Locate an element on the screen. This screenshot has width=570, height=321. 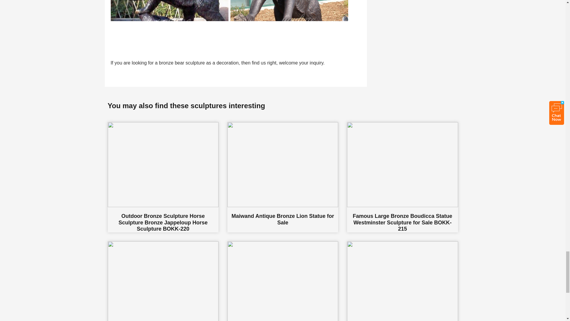
Outdoor Bronze Stag Garden Ornament Manufacturer is located at coordinates (402, 281).